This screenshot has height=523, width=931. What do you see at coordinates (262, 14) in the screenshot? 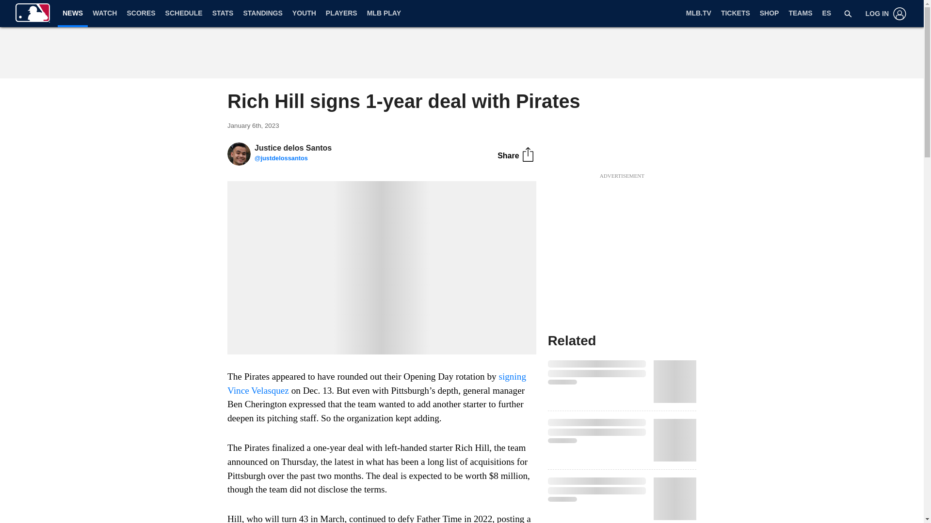
I see `STANDINGS` at bounding box center [262, 14].